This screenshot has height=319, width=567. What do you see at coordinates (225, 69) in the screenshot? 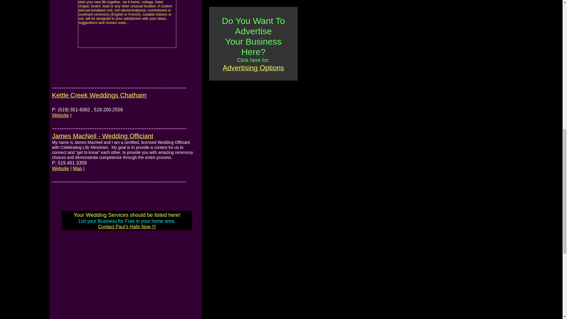
I see `A` at bounding box center [225, 69].